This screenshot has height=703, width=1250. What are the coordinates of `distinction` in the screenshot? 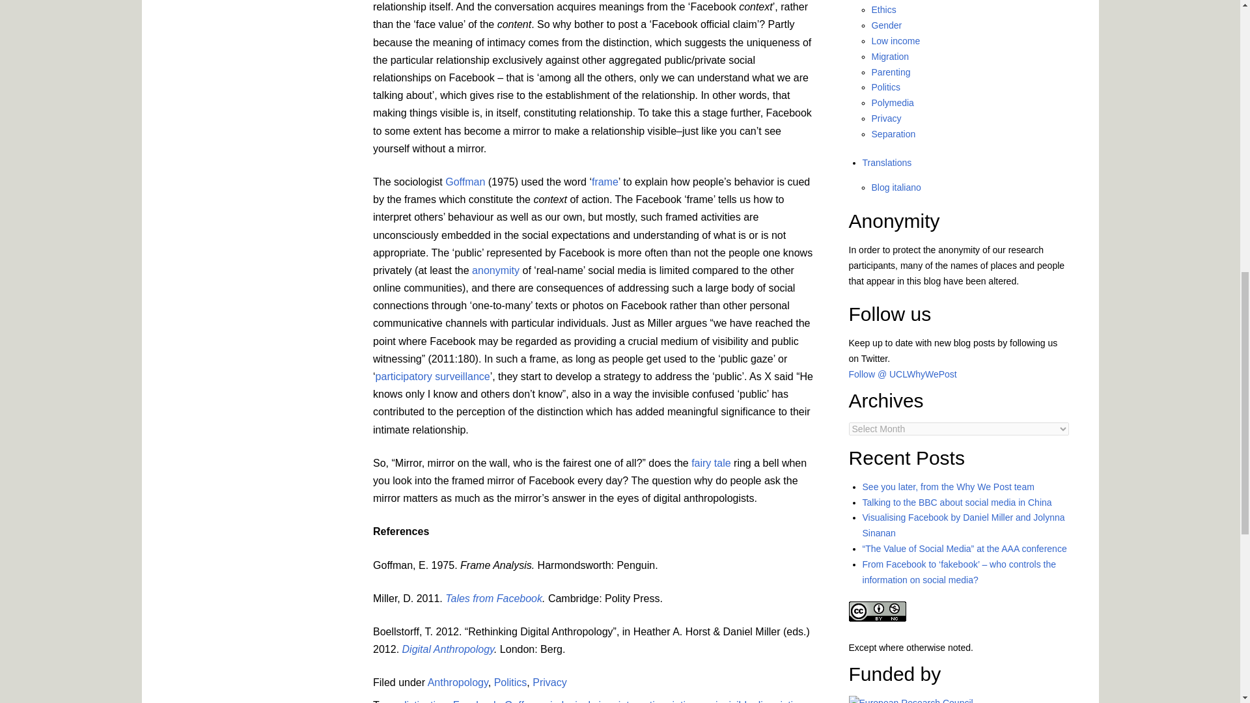 It's located at (424, 701).